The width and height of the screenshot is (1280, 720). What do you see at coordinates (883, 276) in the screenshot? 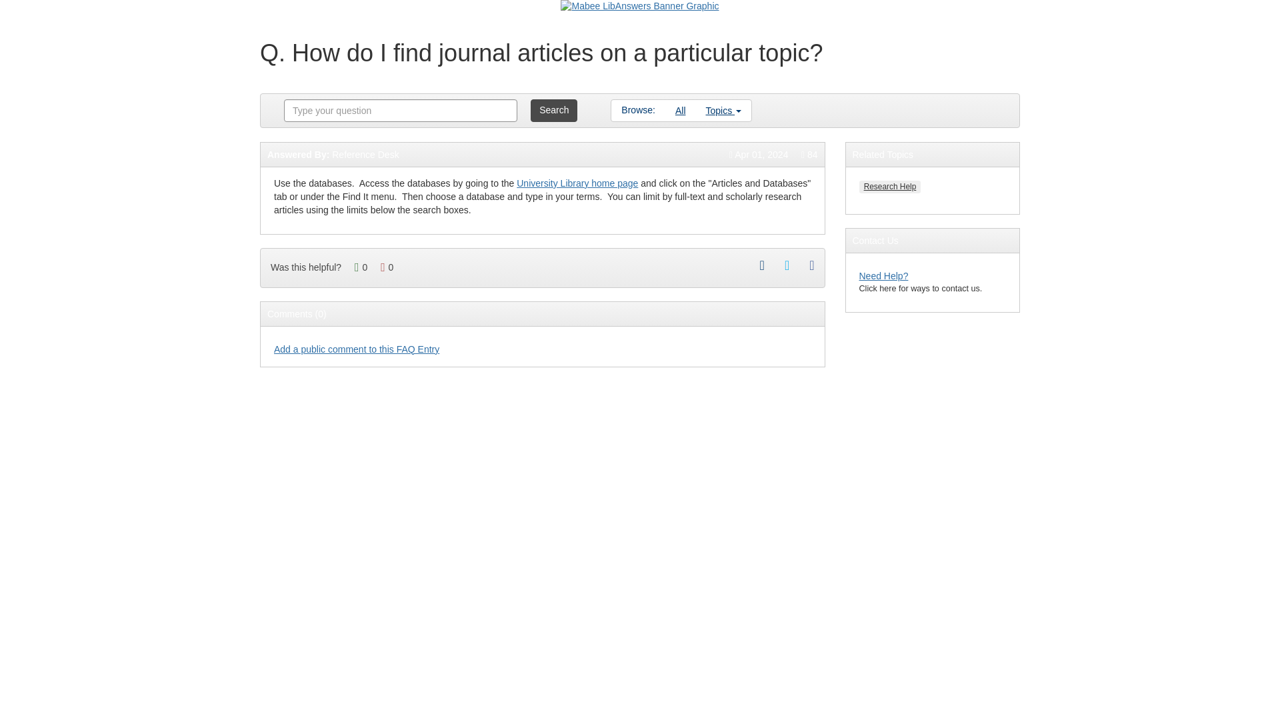
I see `Need Help?` at bounding box center [883, 276].